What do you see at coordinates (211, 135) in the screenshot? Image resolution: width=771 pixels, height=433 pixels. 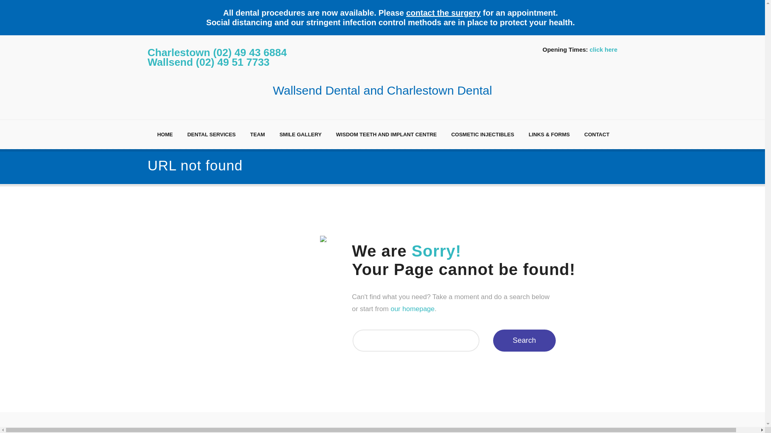 I see `DENTAL SERVICES` at bounding box center [211, 135].